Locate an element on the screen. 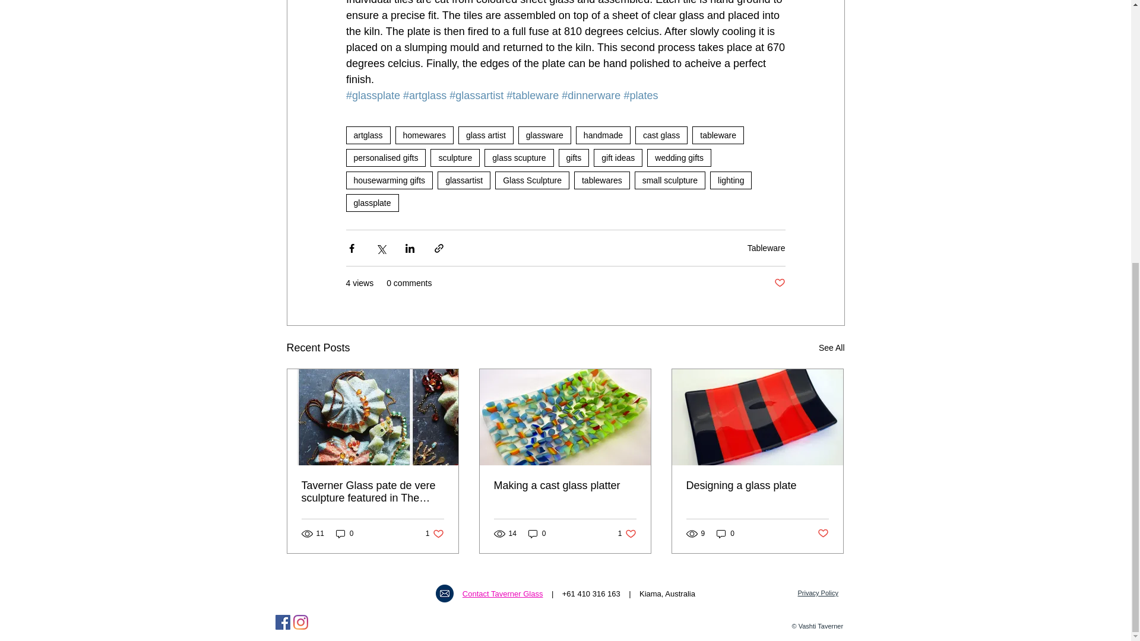 This screenshot has width=1140, height=641. glass scupture is located at coordinates (519, 157).